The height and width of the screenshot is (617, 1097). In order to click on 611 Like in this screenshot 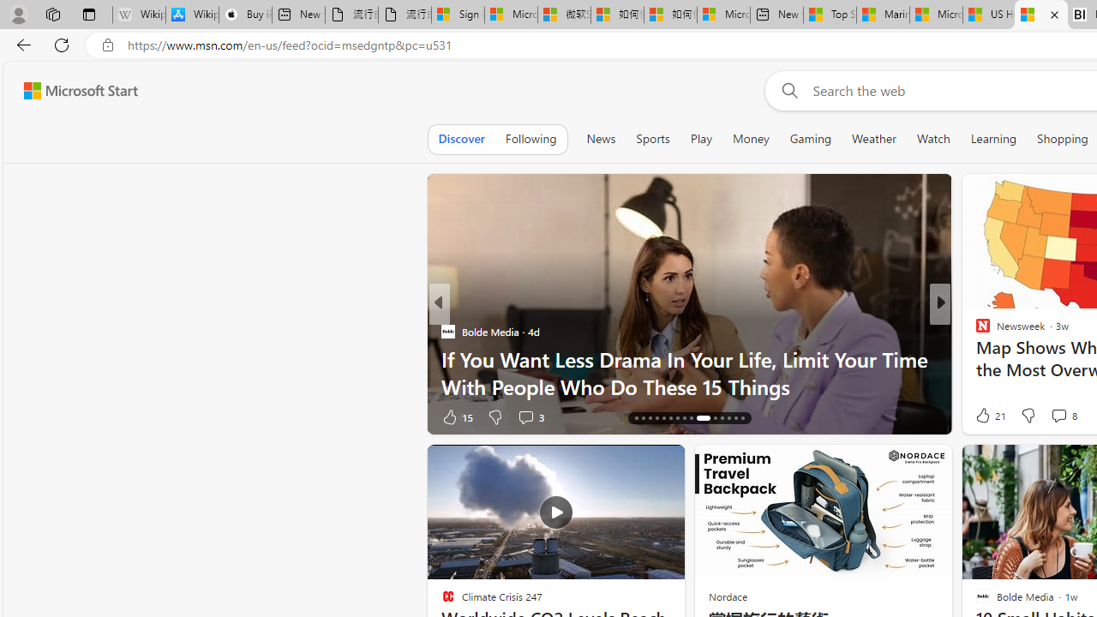, I will do `click(987, 416)`.